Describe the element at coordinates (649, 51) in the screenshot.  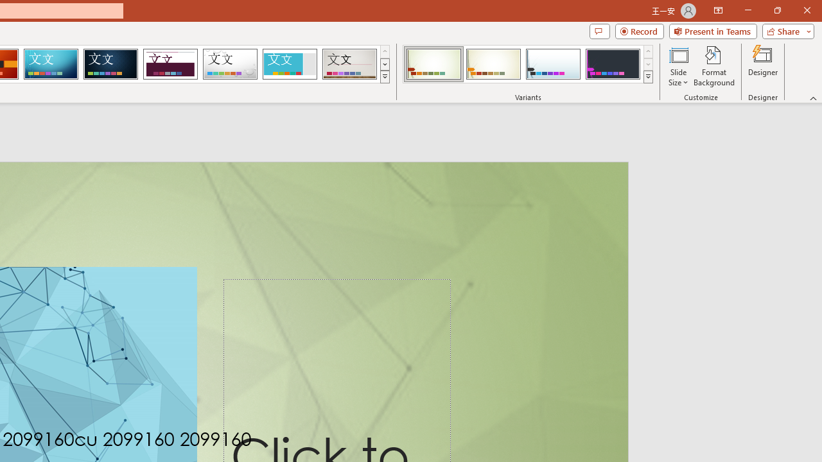
I see `Row up` at that location.